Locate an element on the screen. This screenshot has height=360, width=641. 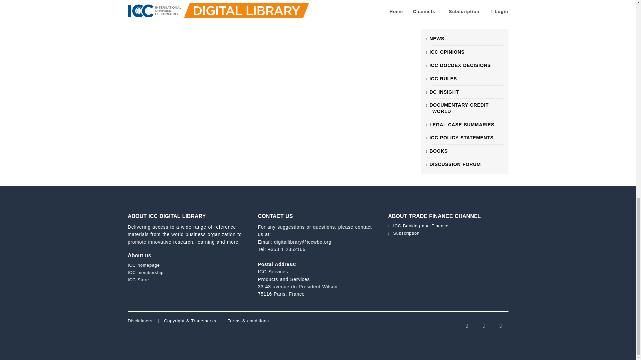
Forum is located at coordinates (455, 164).